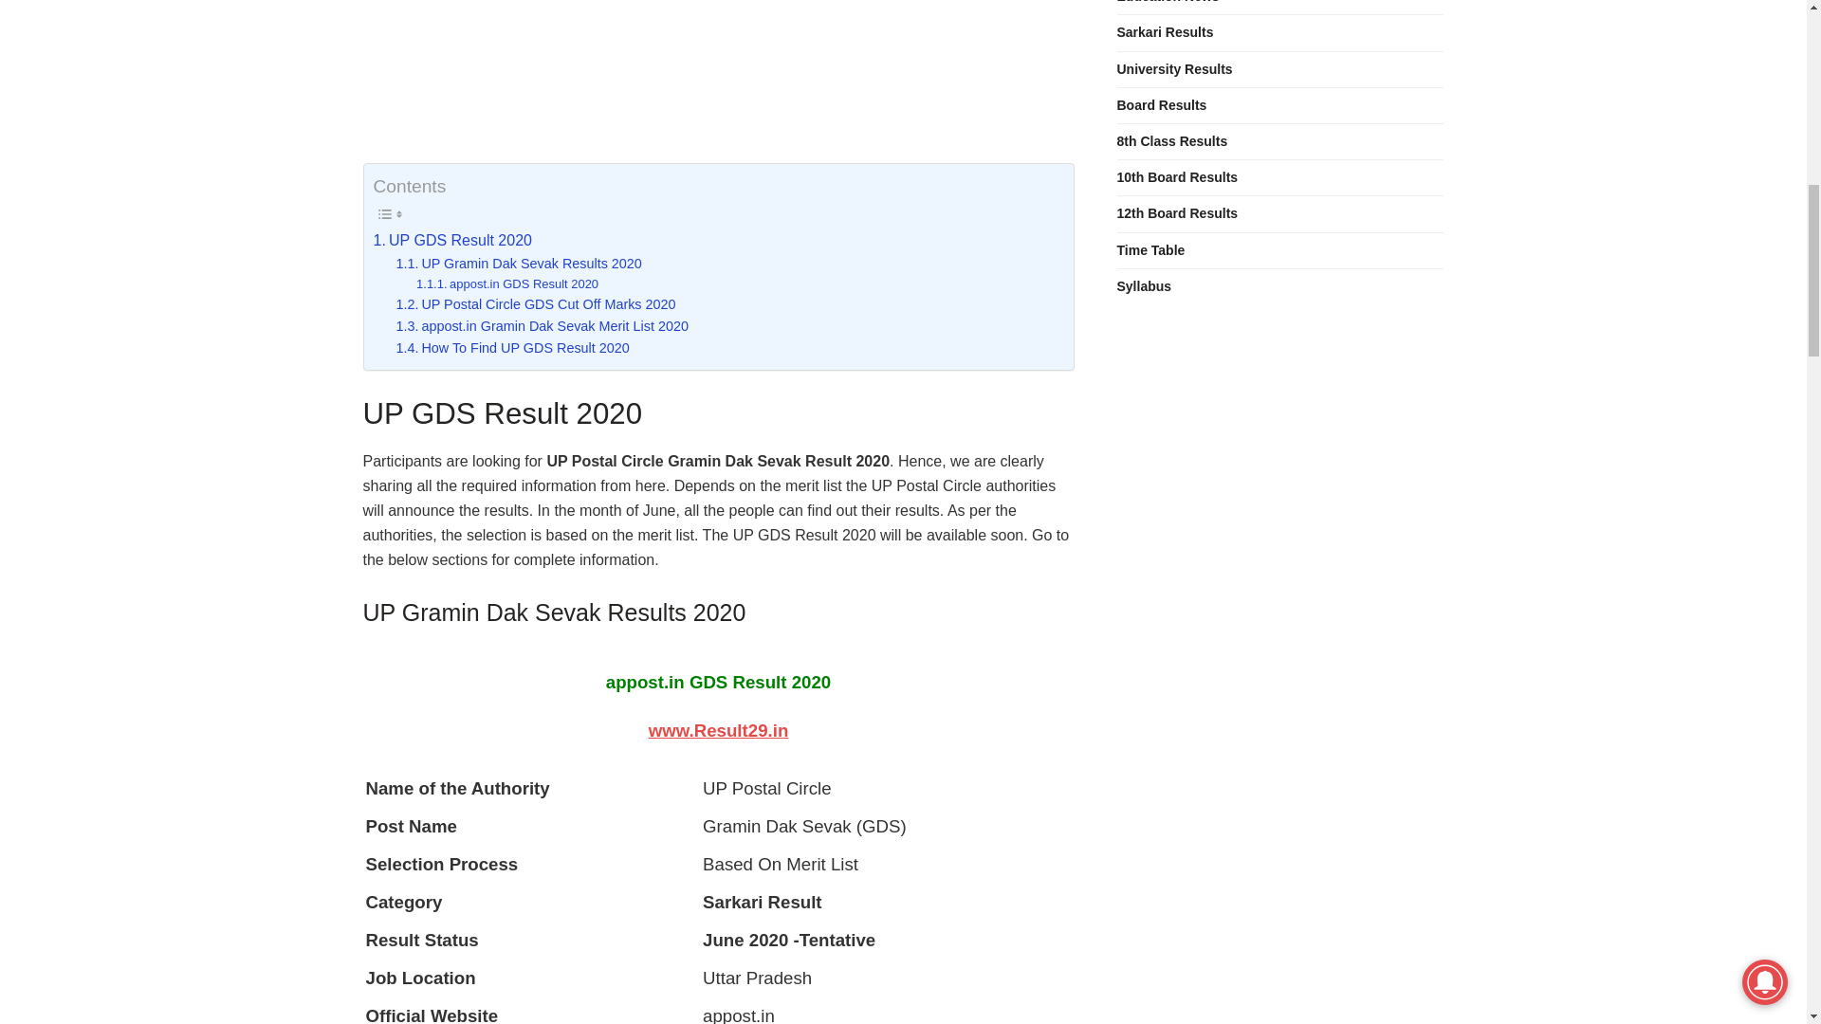 This screenshot has height=1024, width=1821. I want to click on www.Result29.in, so click(718, 730).